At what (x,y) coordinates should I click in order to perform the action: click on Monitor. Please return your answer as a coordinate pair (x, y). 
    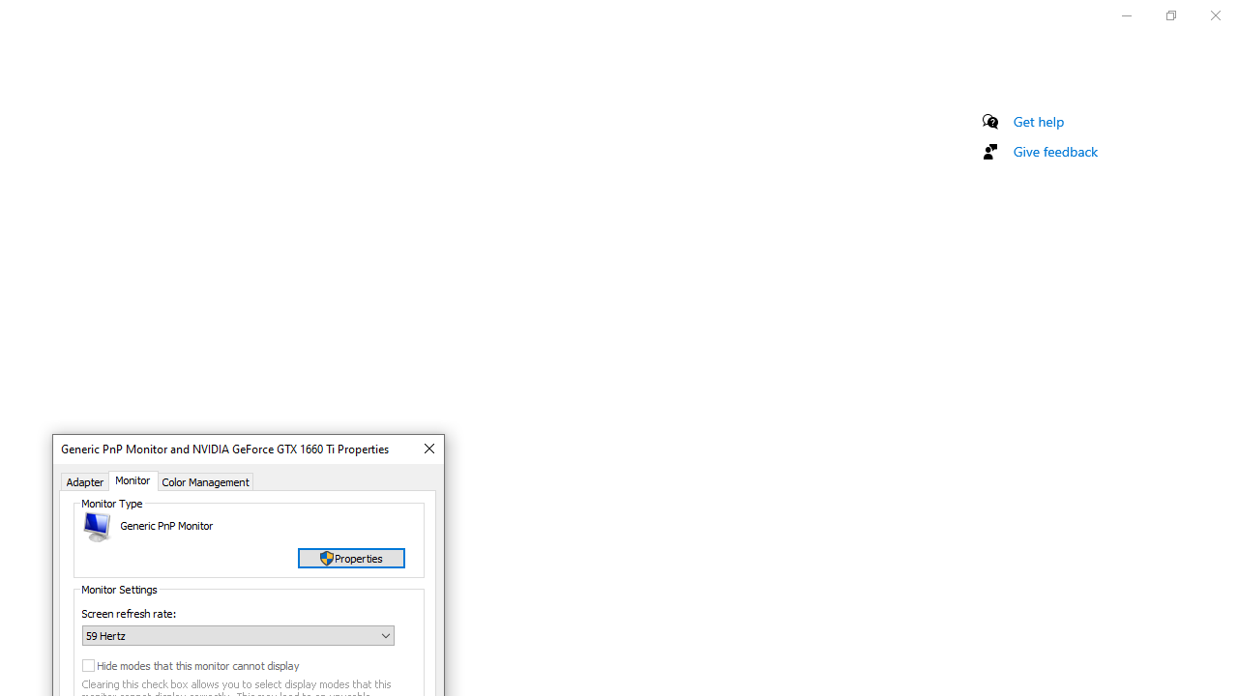
    Looking at the image, I should click on (133, 480).